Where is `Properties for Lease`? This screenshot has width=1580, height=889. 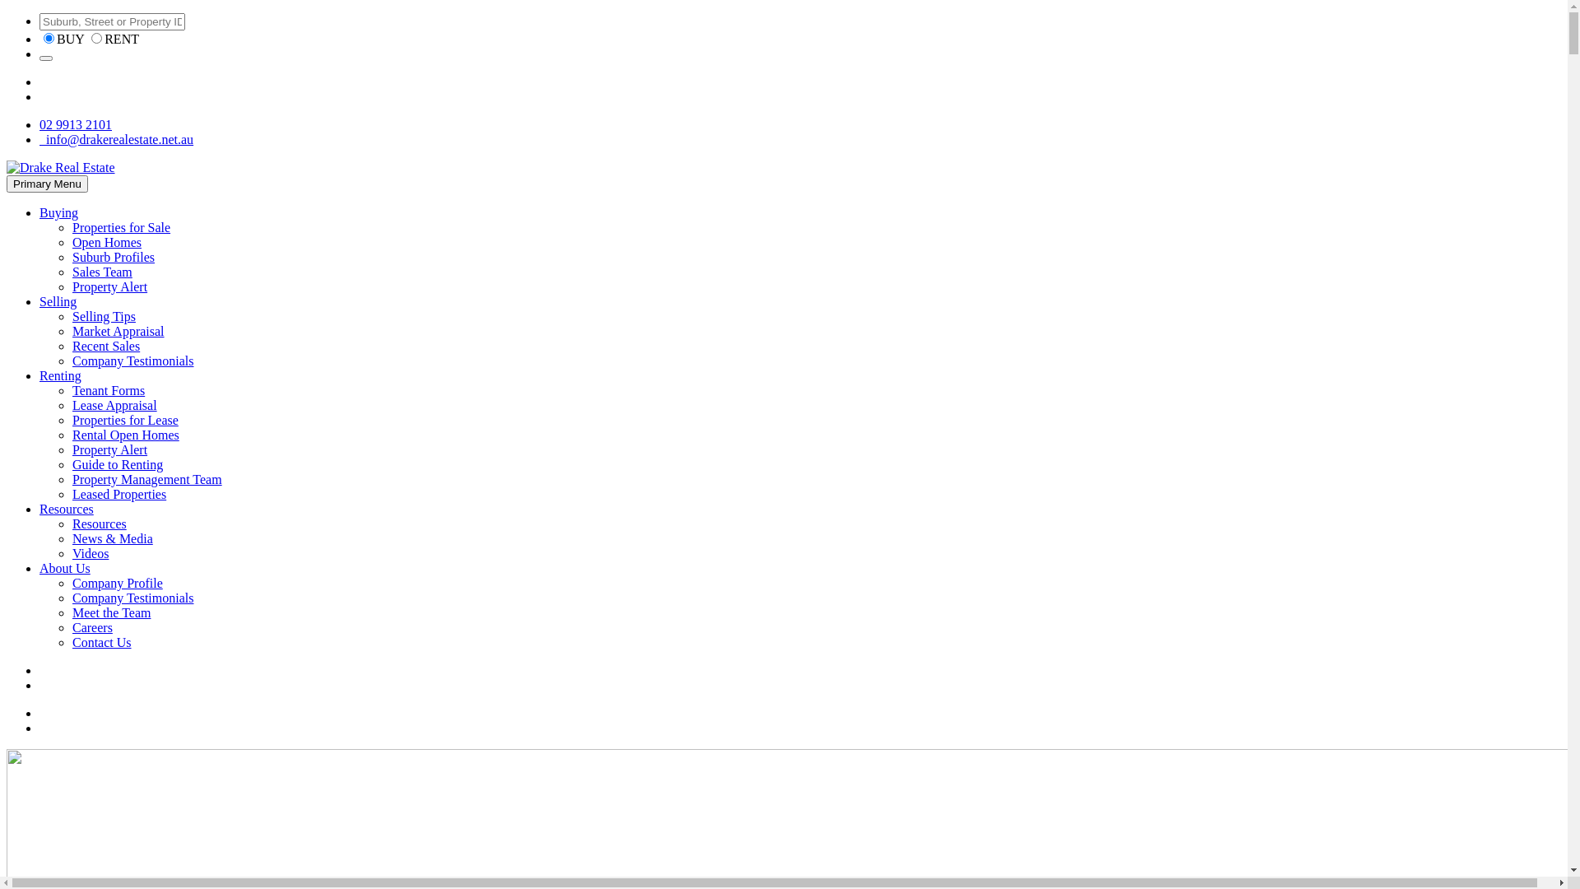
Properties for Lease is located at coordinates (125, 420).